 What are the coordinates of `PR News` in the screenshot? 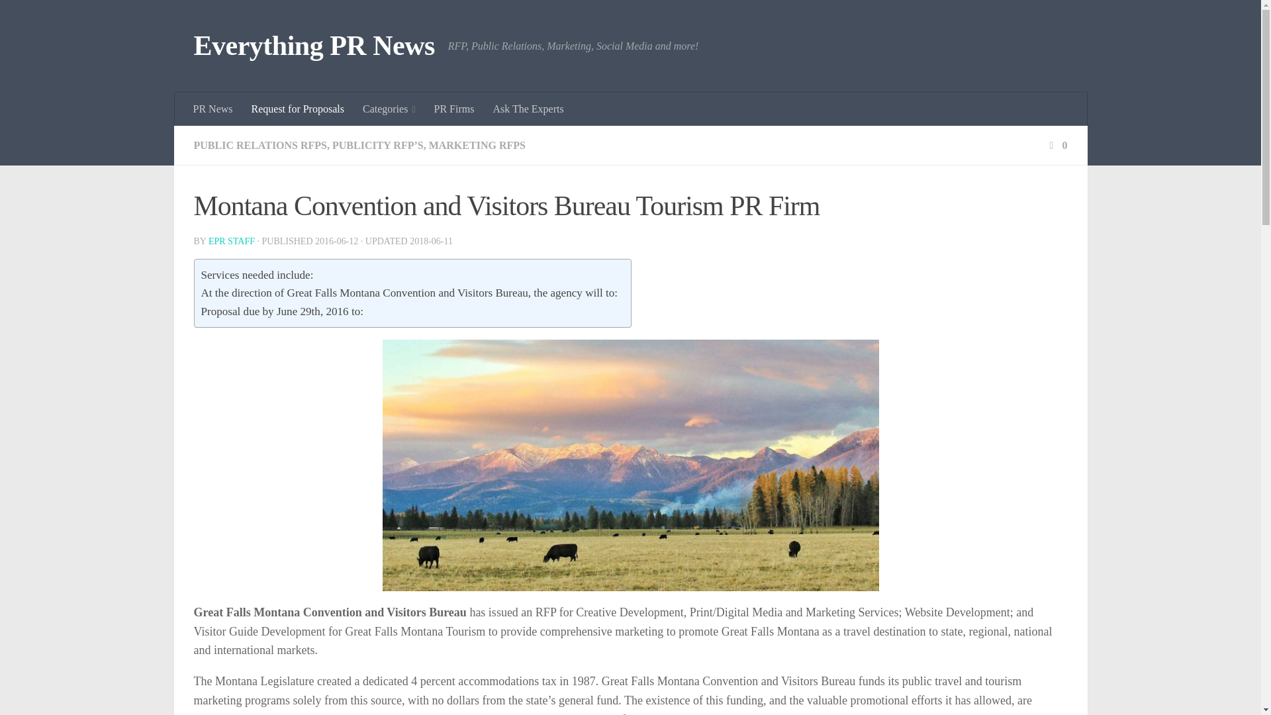 It's located at (213, 109).